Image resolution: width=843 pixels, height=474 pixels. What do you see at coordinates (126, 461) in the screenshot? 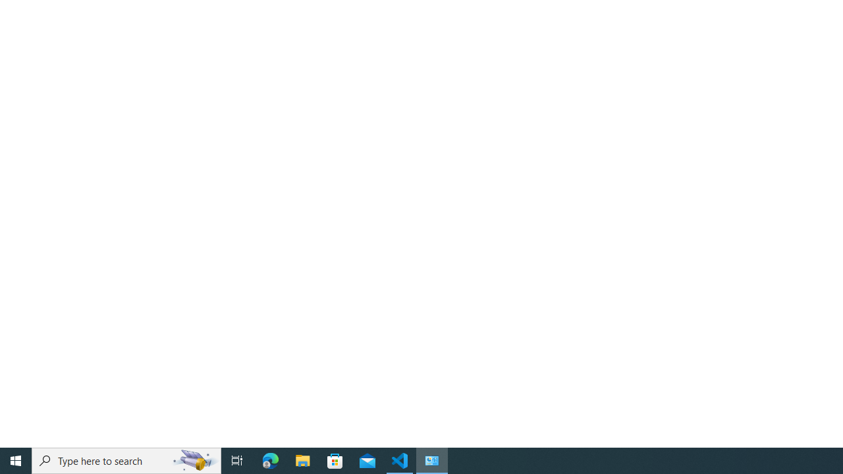
I see `Type here to search` at bounding box center [126, 461].